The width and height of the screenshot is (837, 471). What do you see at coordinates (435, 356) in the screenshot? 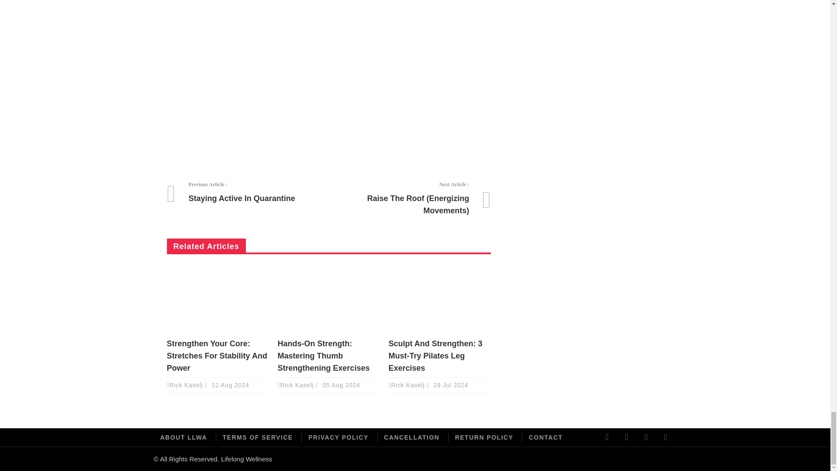
I see `Strengthen Your Core: Stretches For Stability And Power` at bounding box center [435, 356].